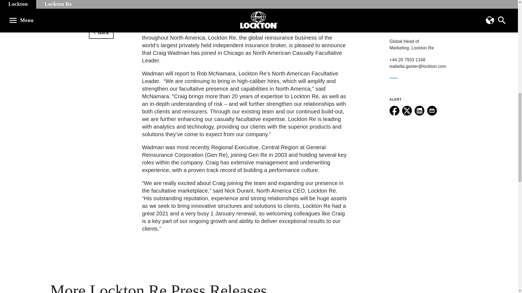 This screenshot has width=522, height=293. I want to click on Follow Lockton on Twitter, so click(407, 114).